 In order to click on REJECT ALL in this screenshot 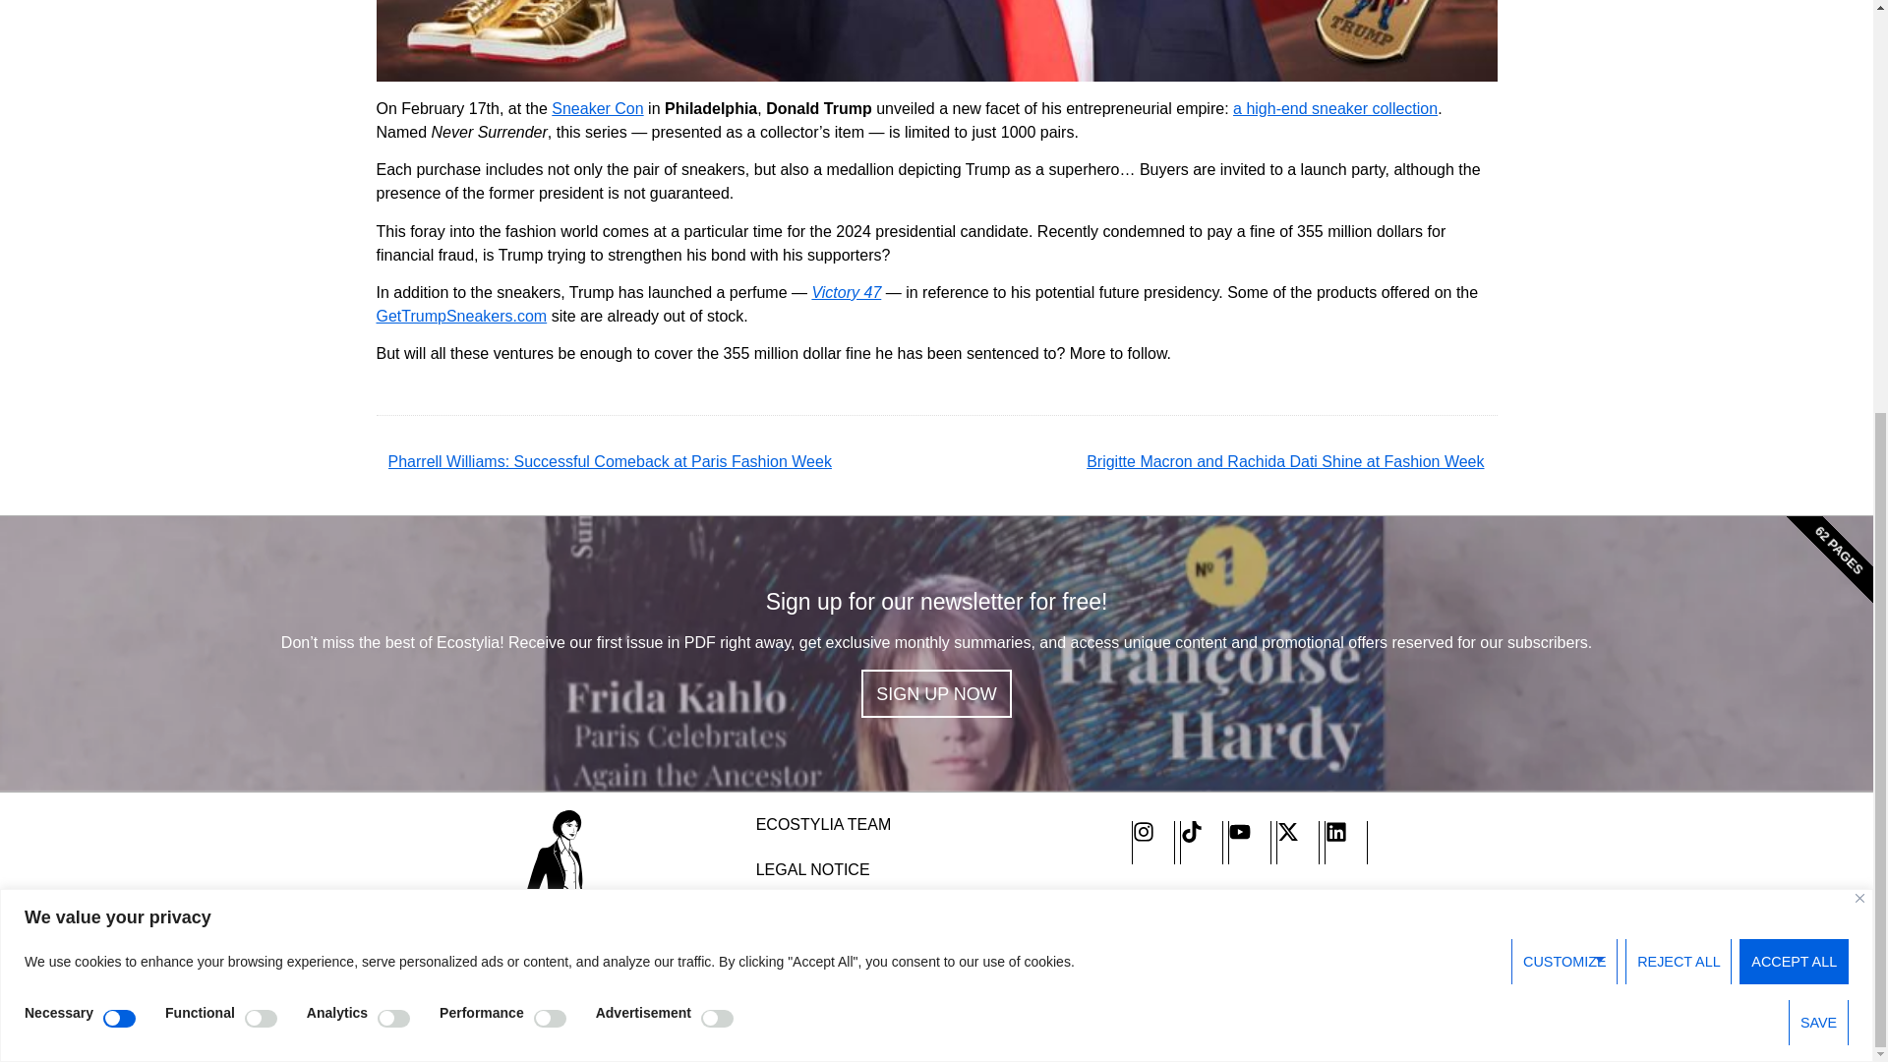, I will do `click(1678, 293)`.